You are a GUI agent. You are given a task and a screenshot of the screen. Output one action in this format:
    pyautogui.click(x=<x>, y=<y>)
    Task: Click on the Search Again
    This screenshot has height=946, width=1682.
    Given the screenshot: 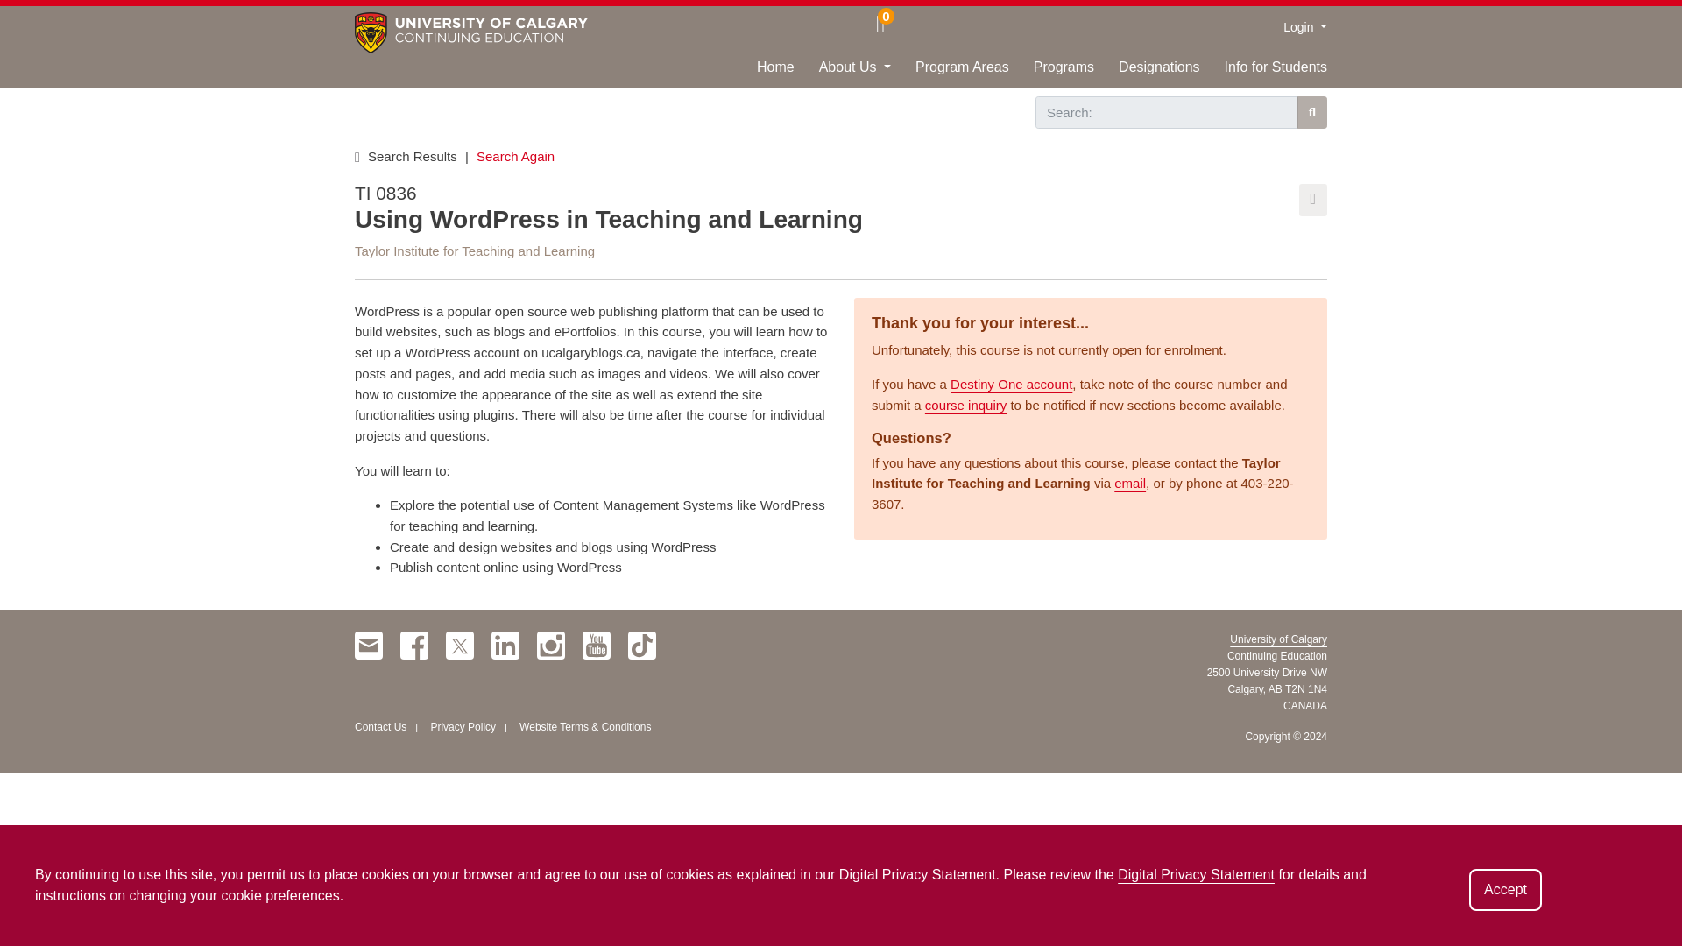 What is the action you would take?
    pyautogui.click(x=515, y=156)
    